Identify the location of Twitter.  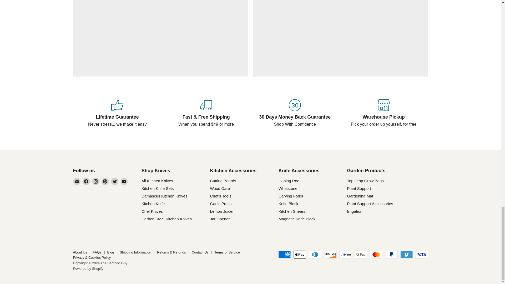
(115, 181).